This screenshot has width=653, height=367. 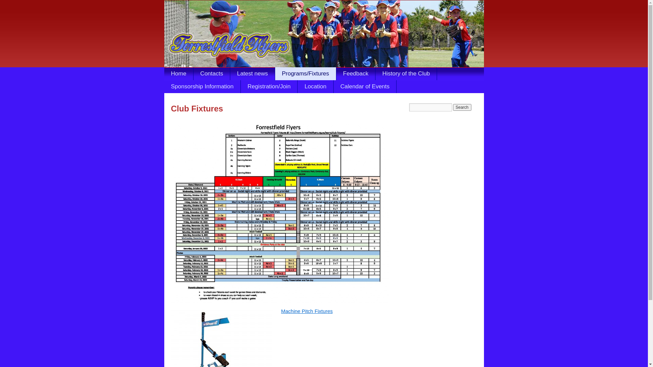 What do you see at coordinates (253, 74) in the screenshot?
I see `Latest news` at bounding box center [253, 74].